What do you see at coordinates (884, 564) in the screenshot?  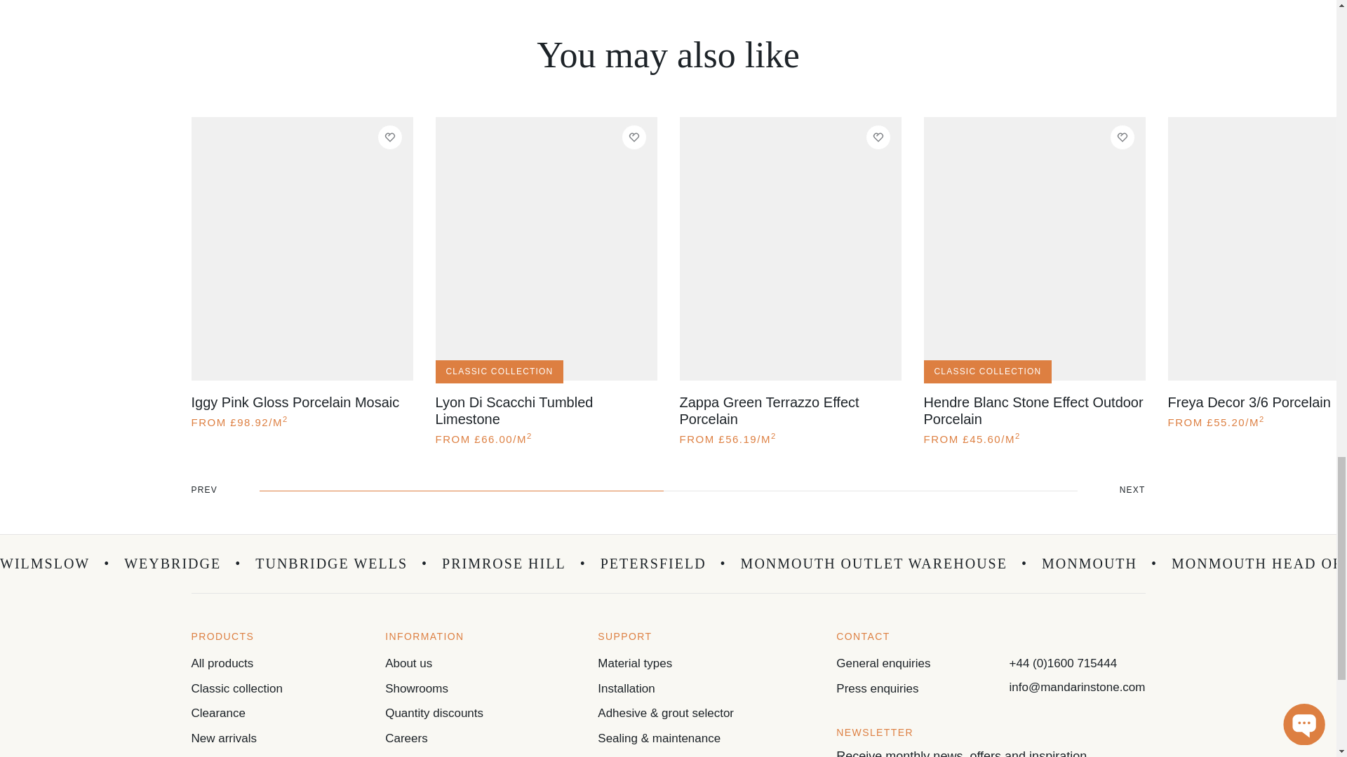 I see `MONMOUTH OUTLET WAREHOUSE` at bounding box center [884, 564].